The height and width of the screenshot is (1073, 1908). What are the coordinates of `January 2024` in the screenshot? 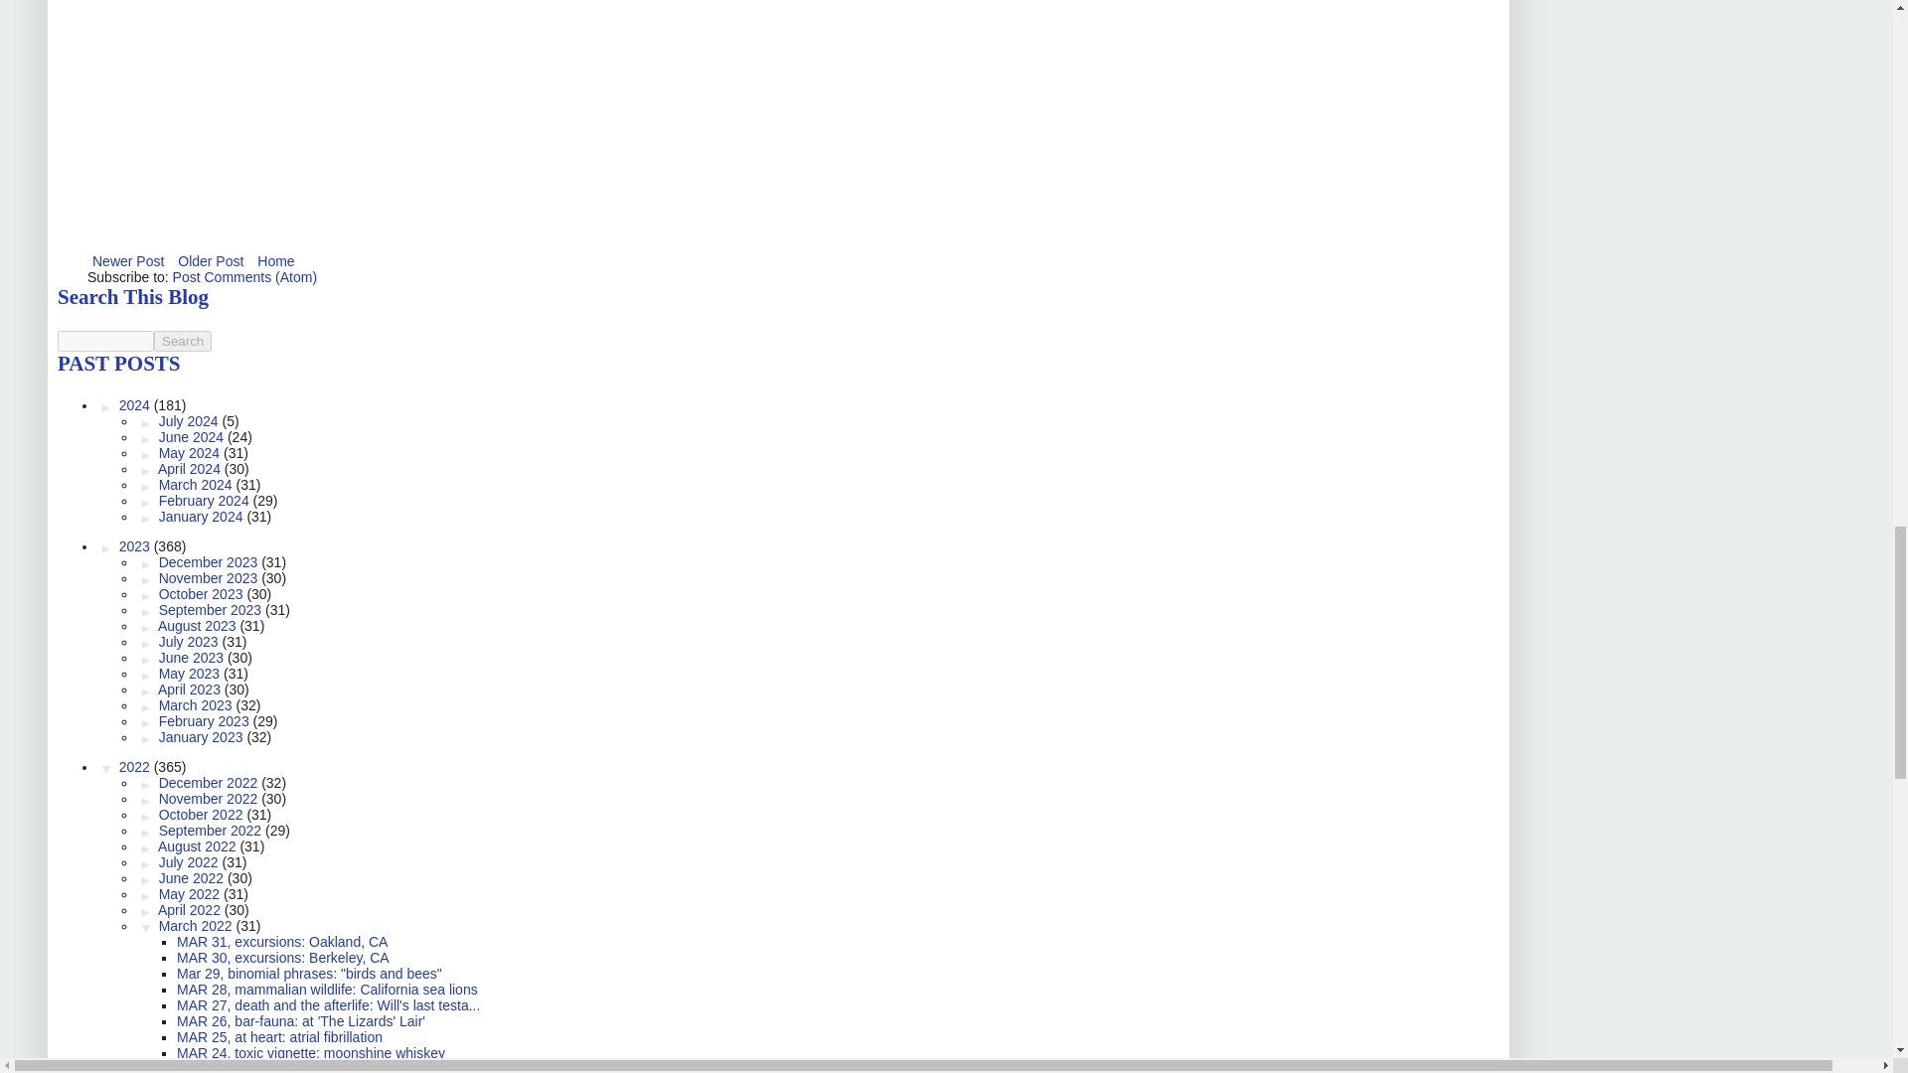 It's located at (203, 517).